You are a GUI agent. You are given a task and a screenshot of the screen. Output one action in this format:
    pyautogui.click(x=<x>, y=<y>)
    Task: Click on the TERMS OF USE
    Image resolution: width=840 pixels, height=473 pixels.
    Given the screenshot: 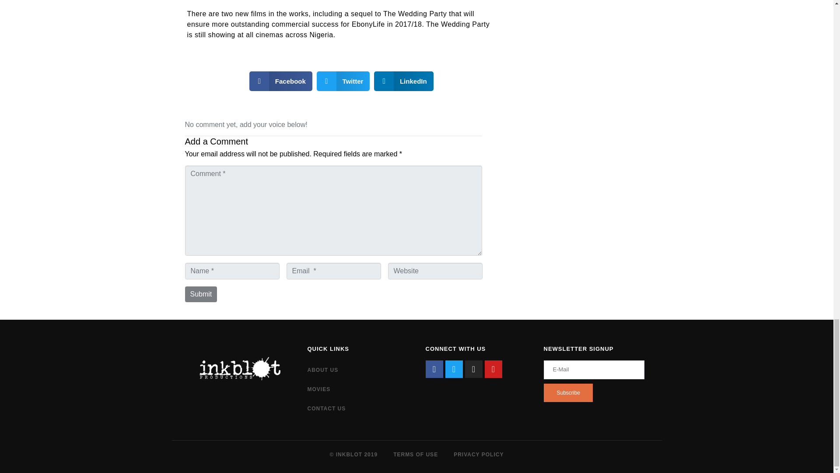 What is the action you would take?
    pyautogui.click(x=415, y=455)
    